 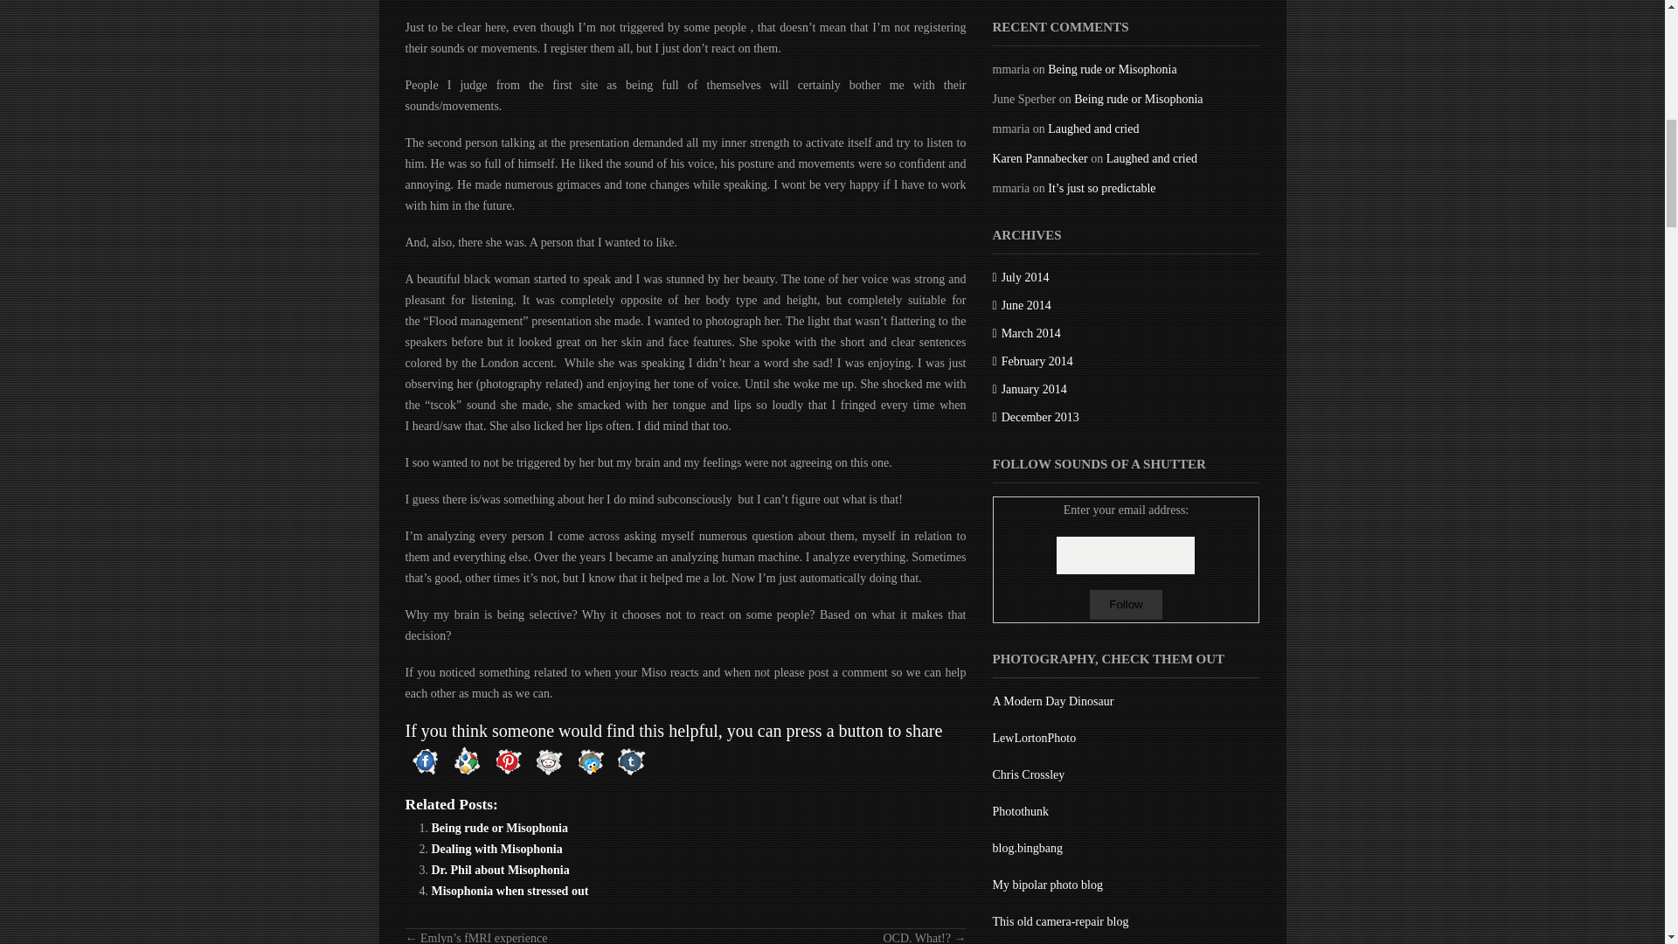 What do you see at coordinates (500, 871) in the screenshot?
I see `Dr. Phil about Misophonia` at bounding box center [500, 871].